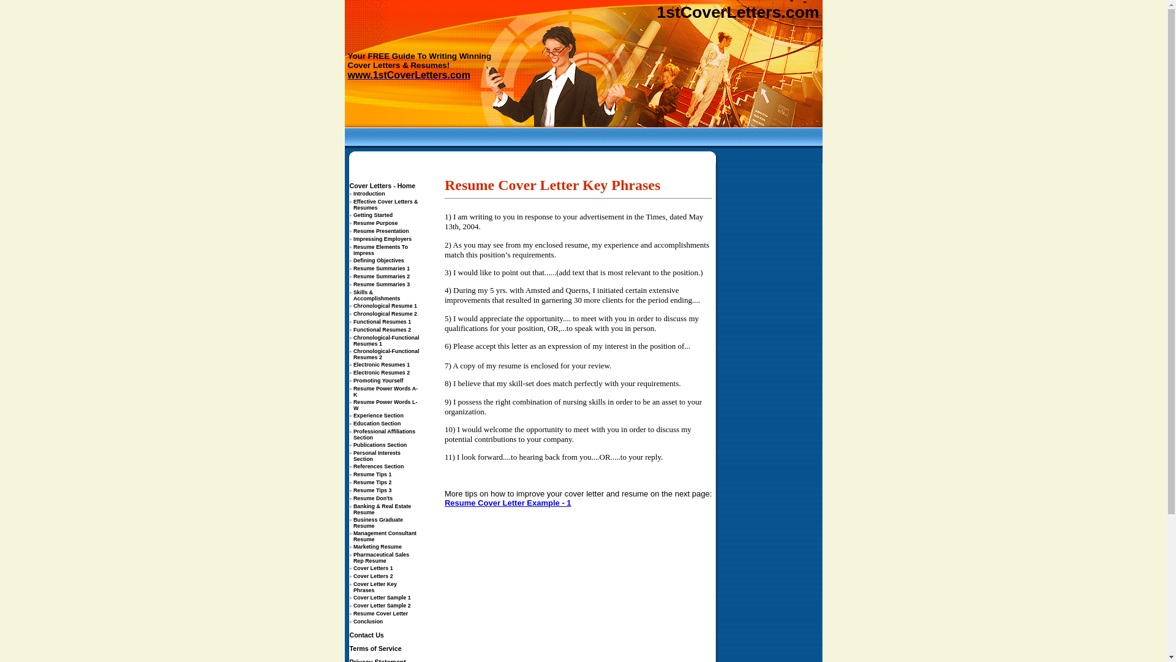 This screenshot has height=662, width=1176. I want to click on Cover Letter Sample 2, so click(382, 605).